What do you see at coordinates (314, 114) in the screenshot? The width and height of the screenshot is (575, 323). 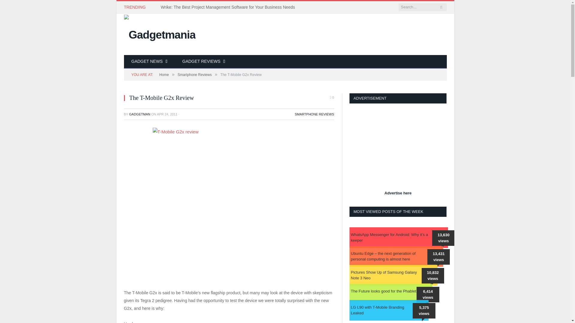 I see `SMARTPHONE REVIEWS` at bounding box center [314, 114].